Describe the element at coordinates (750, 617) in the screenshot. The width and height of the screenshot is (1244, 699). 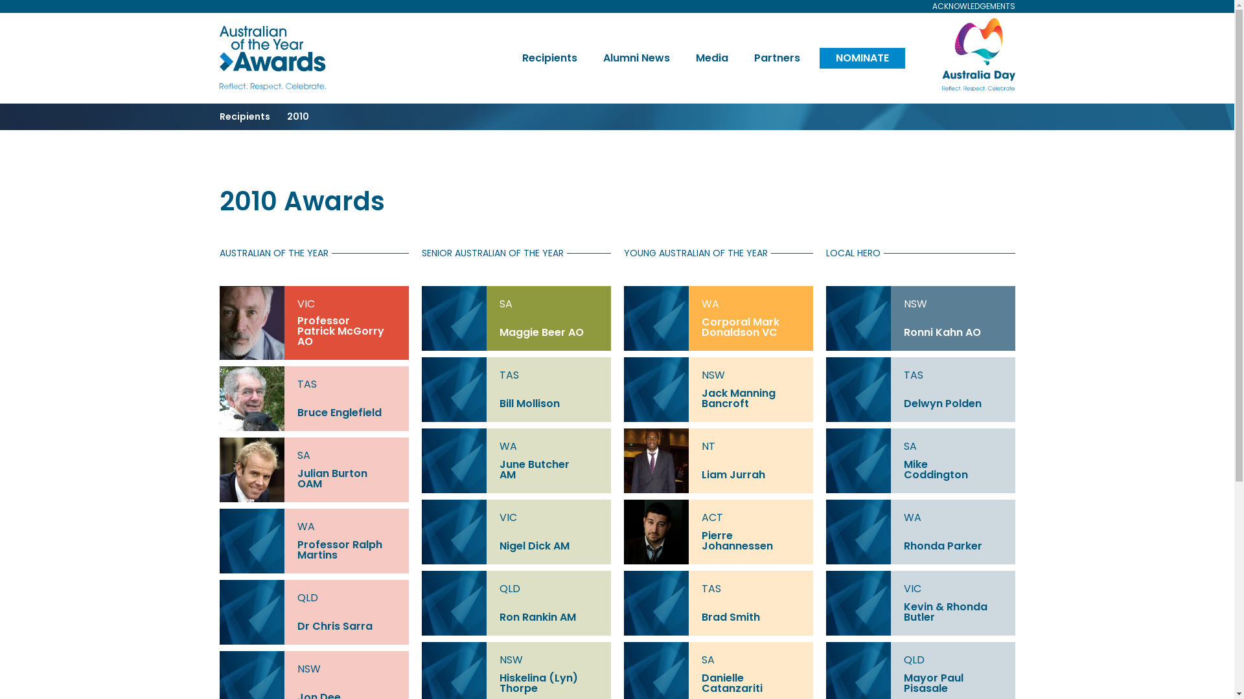
I see `Brad Smith` at that location.